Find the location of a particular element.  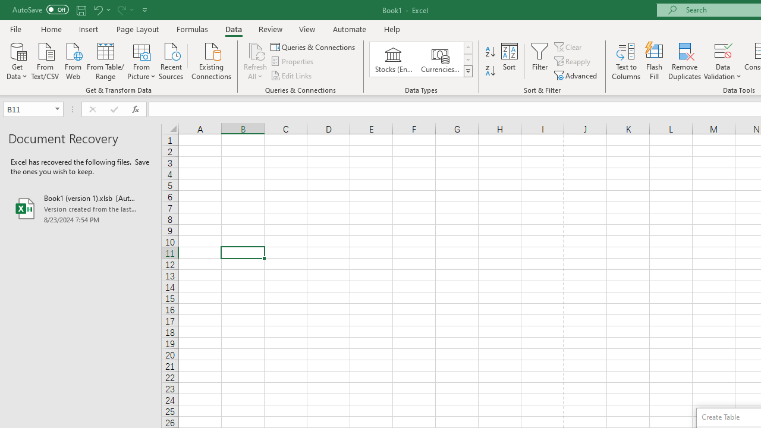

From Web is located at coordinates (73, 60).